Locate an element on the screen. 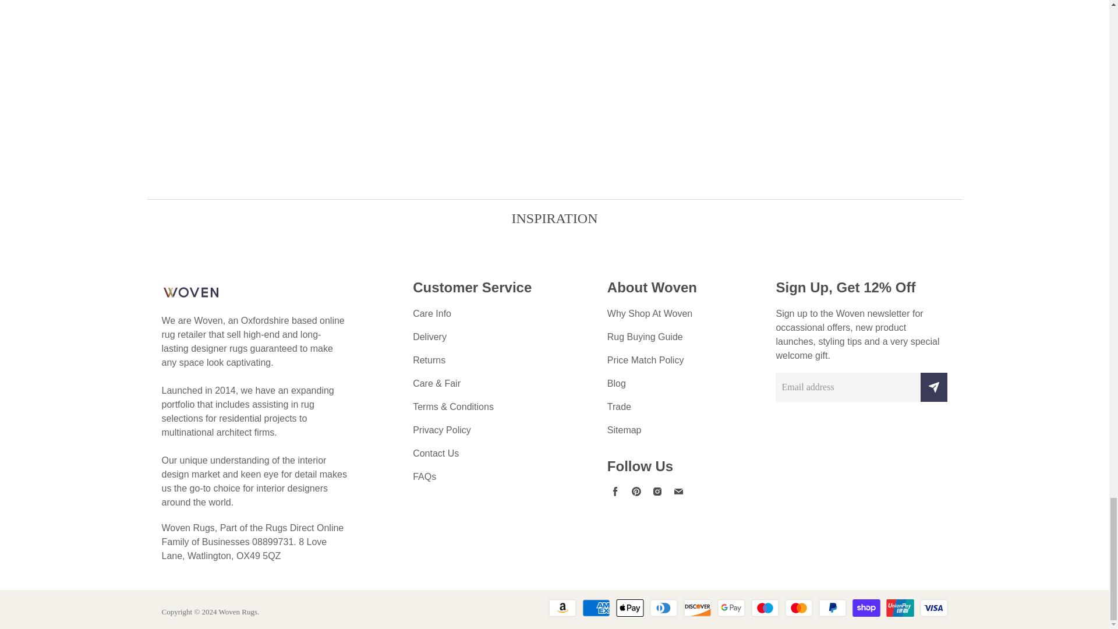 This screenshot has width=1118, height=629. Apple Pay is located at coordinates (629, 608).